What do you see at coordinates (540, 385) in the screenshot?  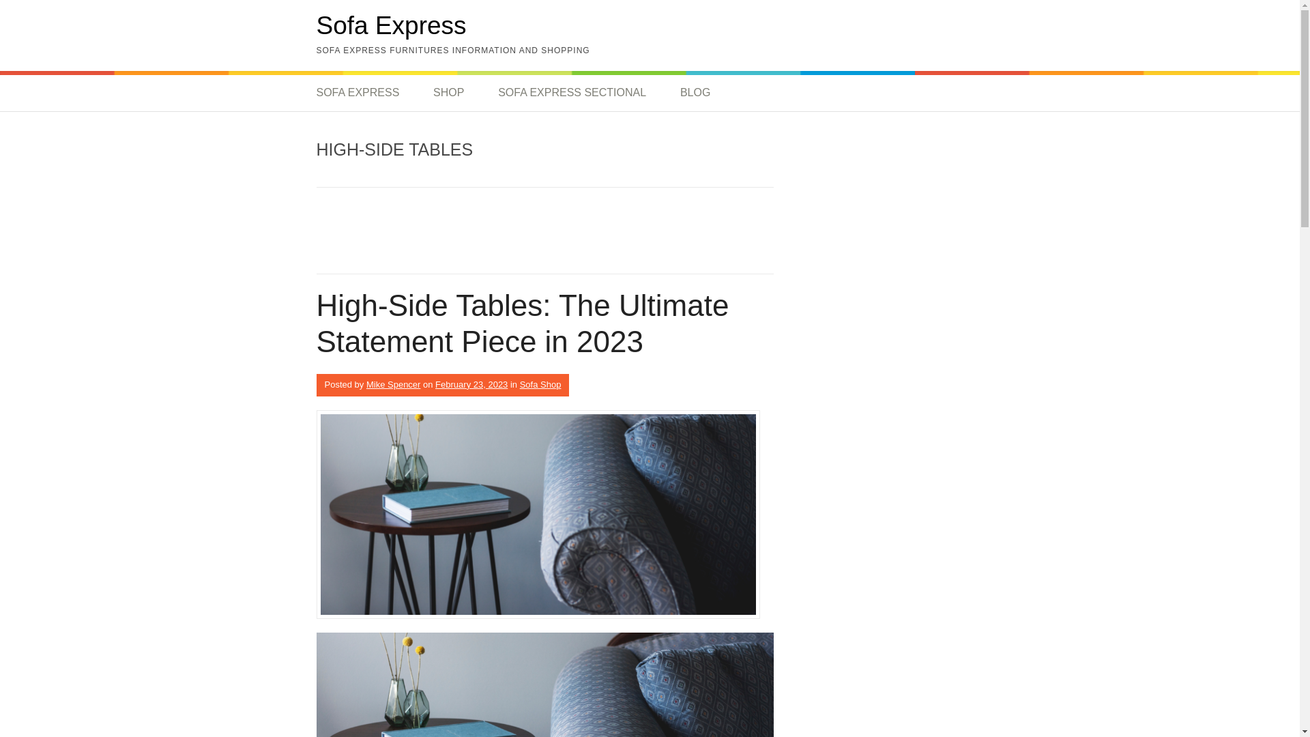 I see `Sofa Shop` at bounding box center [540, 385].